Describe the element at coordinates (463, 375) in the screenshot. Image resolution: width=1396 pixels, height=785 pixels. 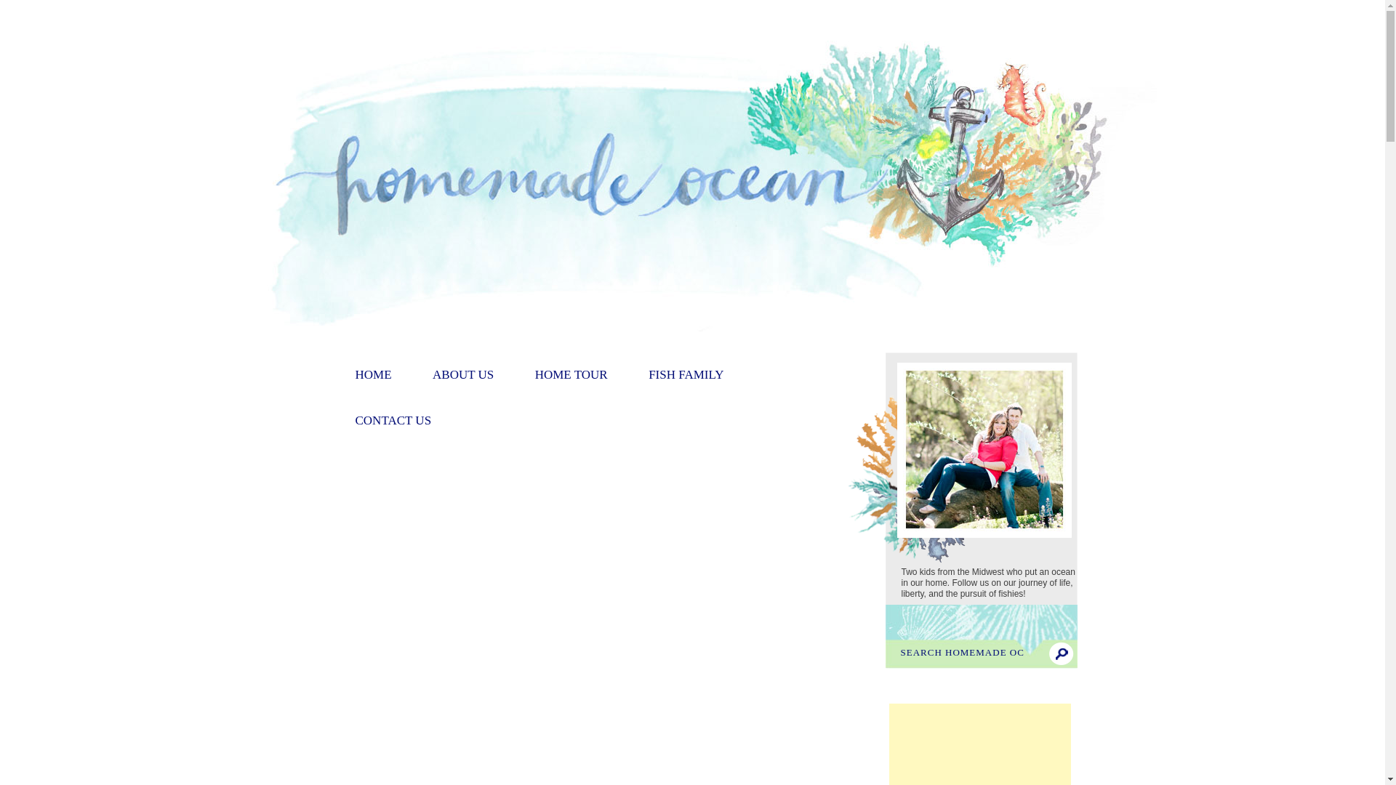
I see `ABOUT US` at that location.